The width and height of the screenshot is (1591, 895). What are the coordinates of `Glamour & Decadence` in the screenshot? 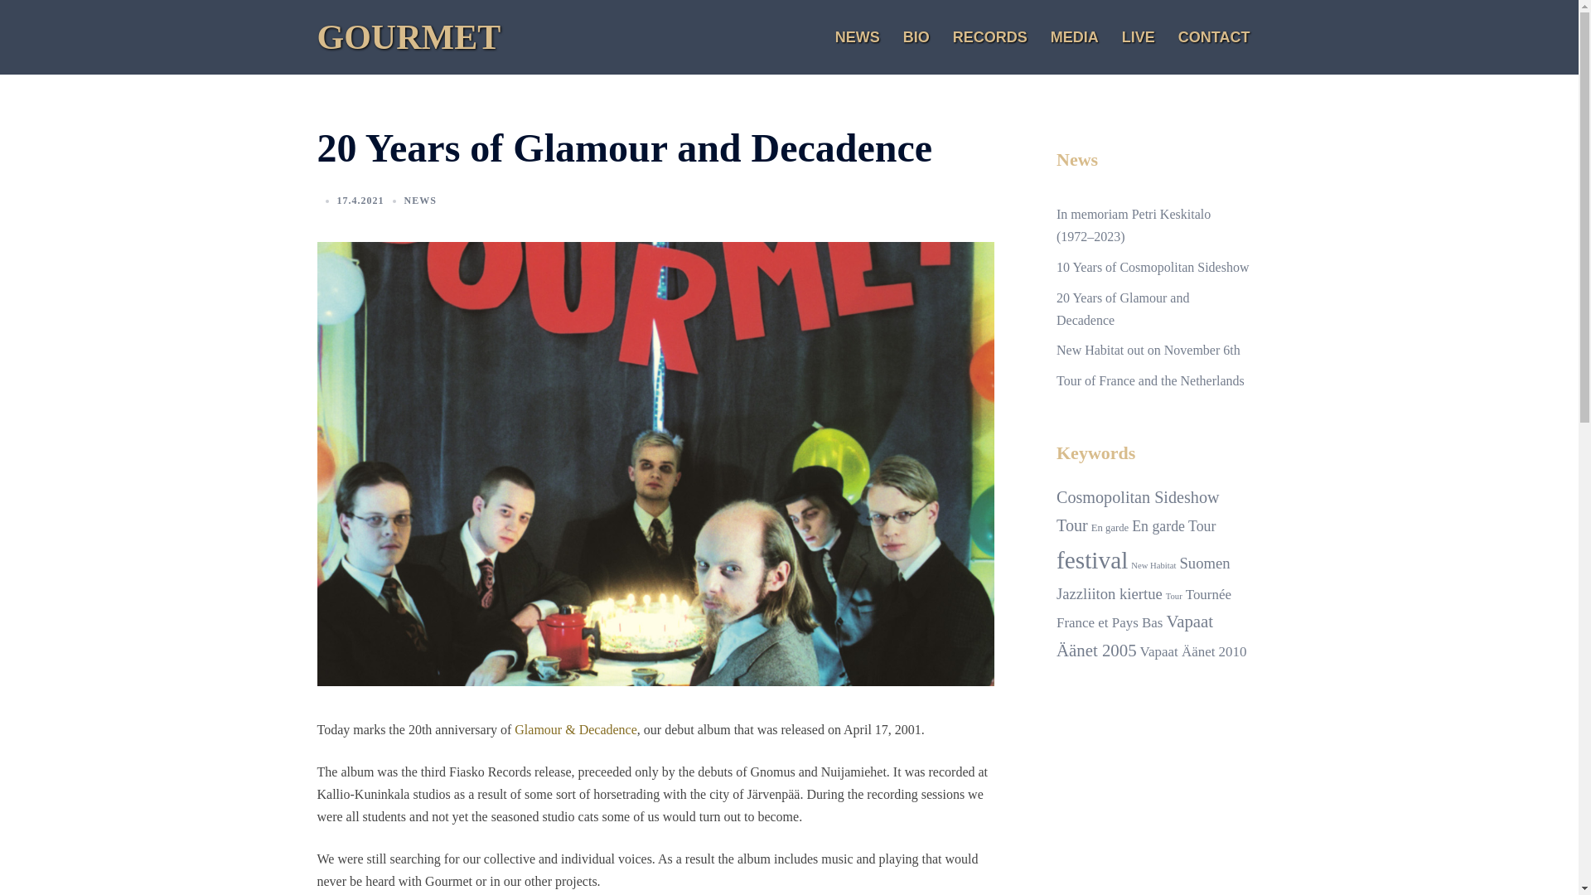 It's located at (575, 729).